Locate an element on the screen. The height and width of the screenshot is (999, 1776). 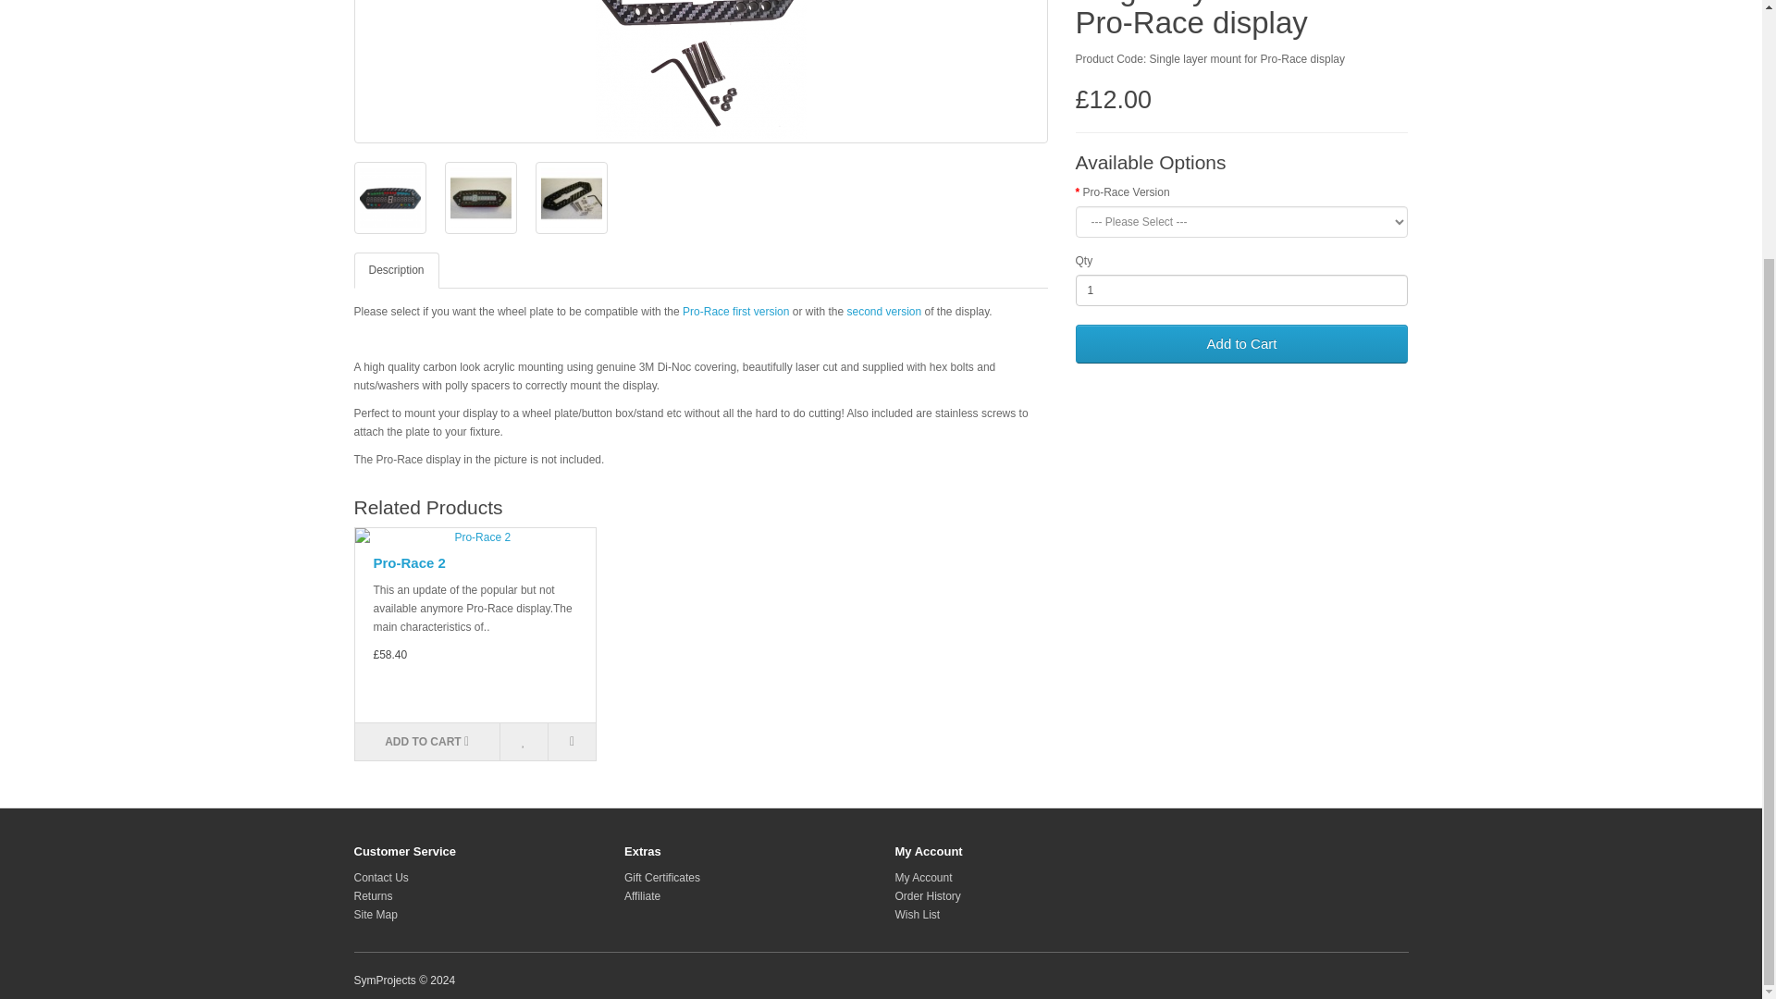
1 is located at coordinates (1241, 290).